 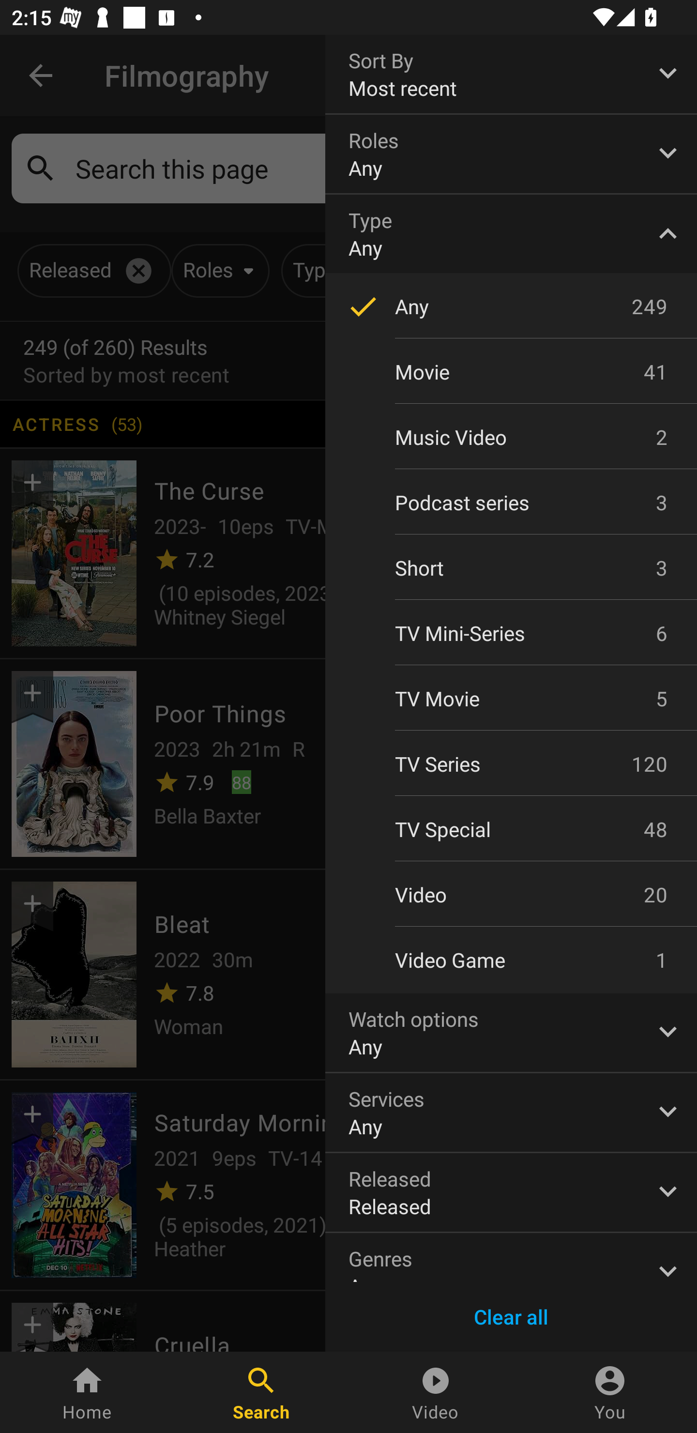 What do you see at coordinates (511, 437) in the screenshot?
I see `Music Video 2` at bounding box center [511, 437].